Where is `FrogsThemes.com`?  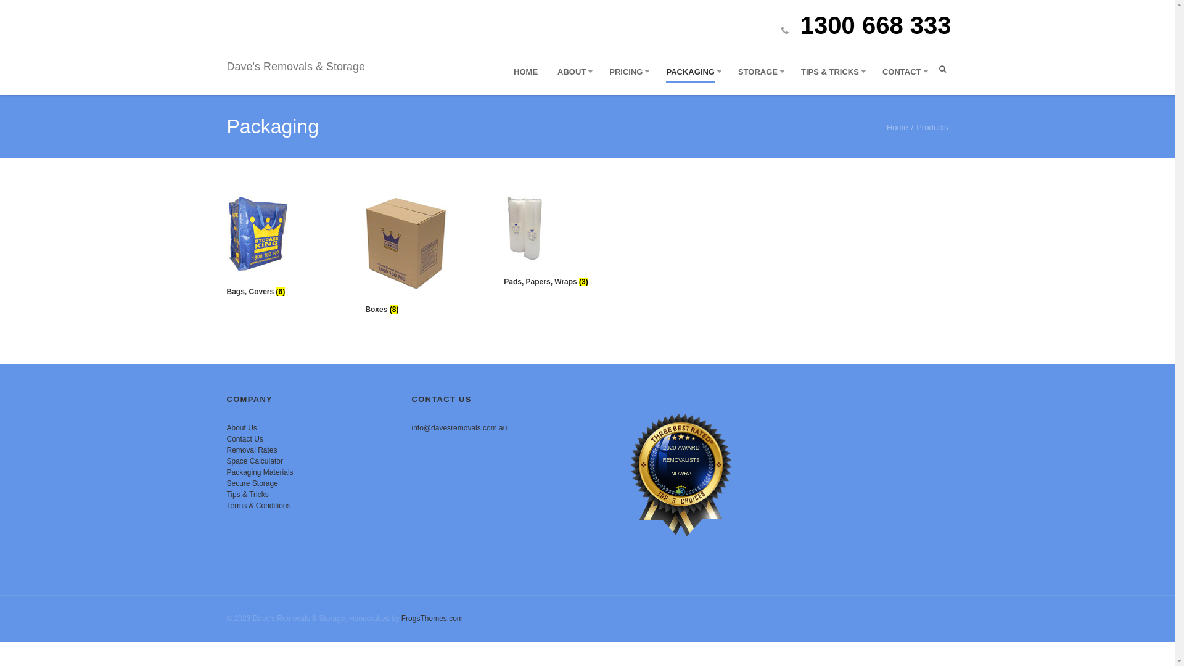
FrogsThemes.com is located at coordinates (432, 619).